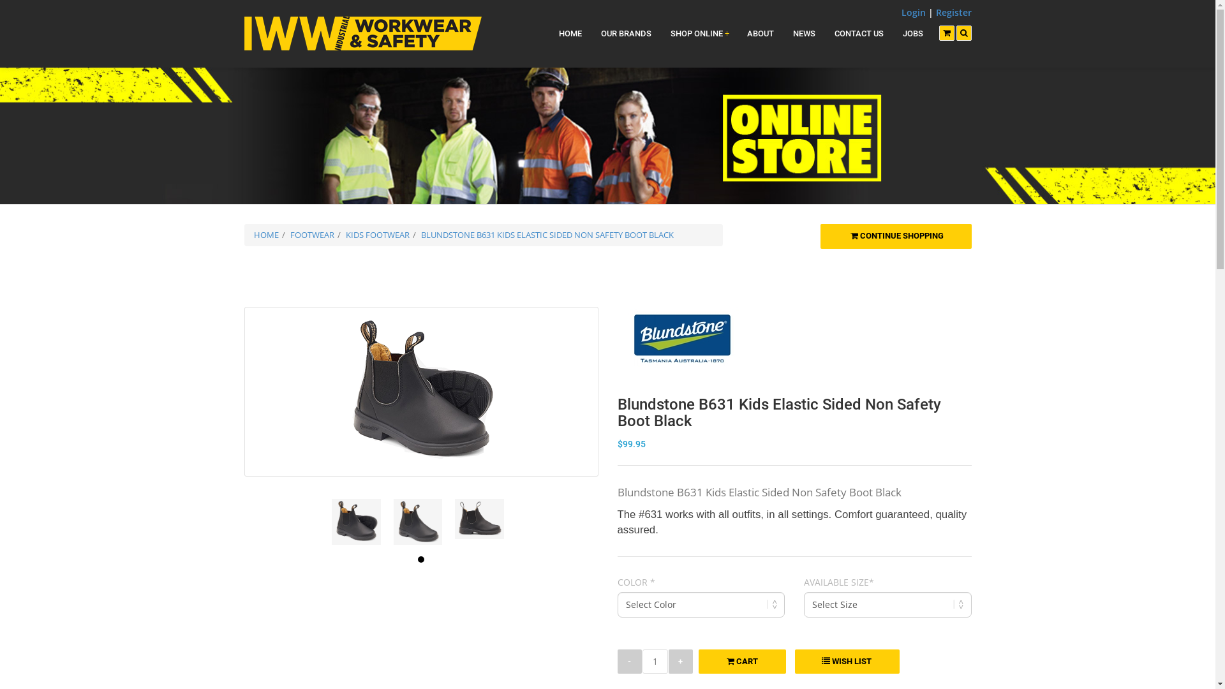  I want to click on NEWS, so click(804, 34).